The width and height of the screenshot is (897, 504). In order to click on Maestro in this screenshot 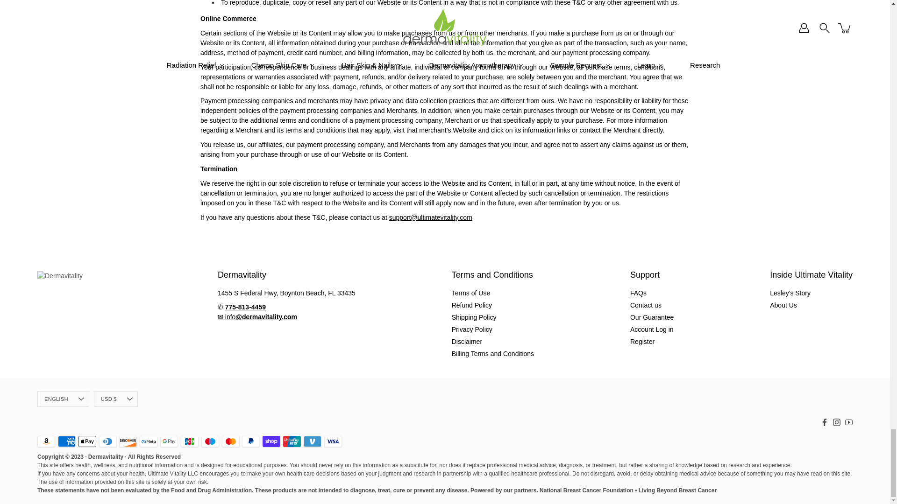, I will do `click(210, 441)`.